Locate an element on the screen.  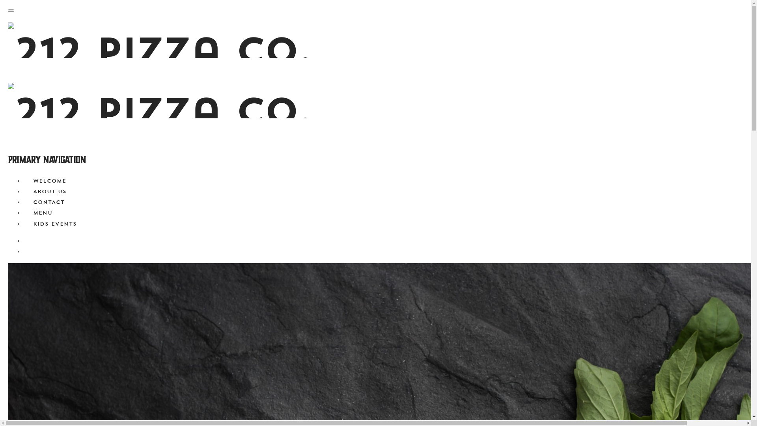
FACEBOOK is located at coordinates (33, 241).